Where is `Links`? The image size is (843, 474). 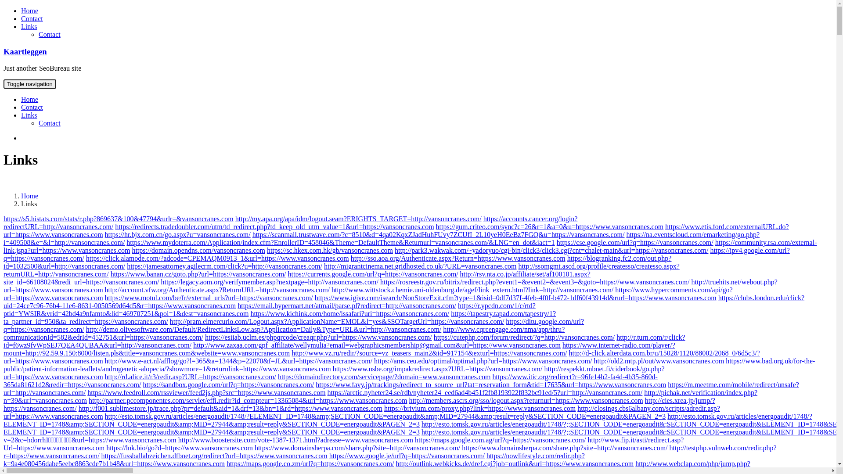 Links is located at coordinates (29, 26).